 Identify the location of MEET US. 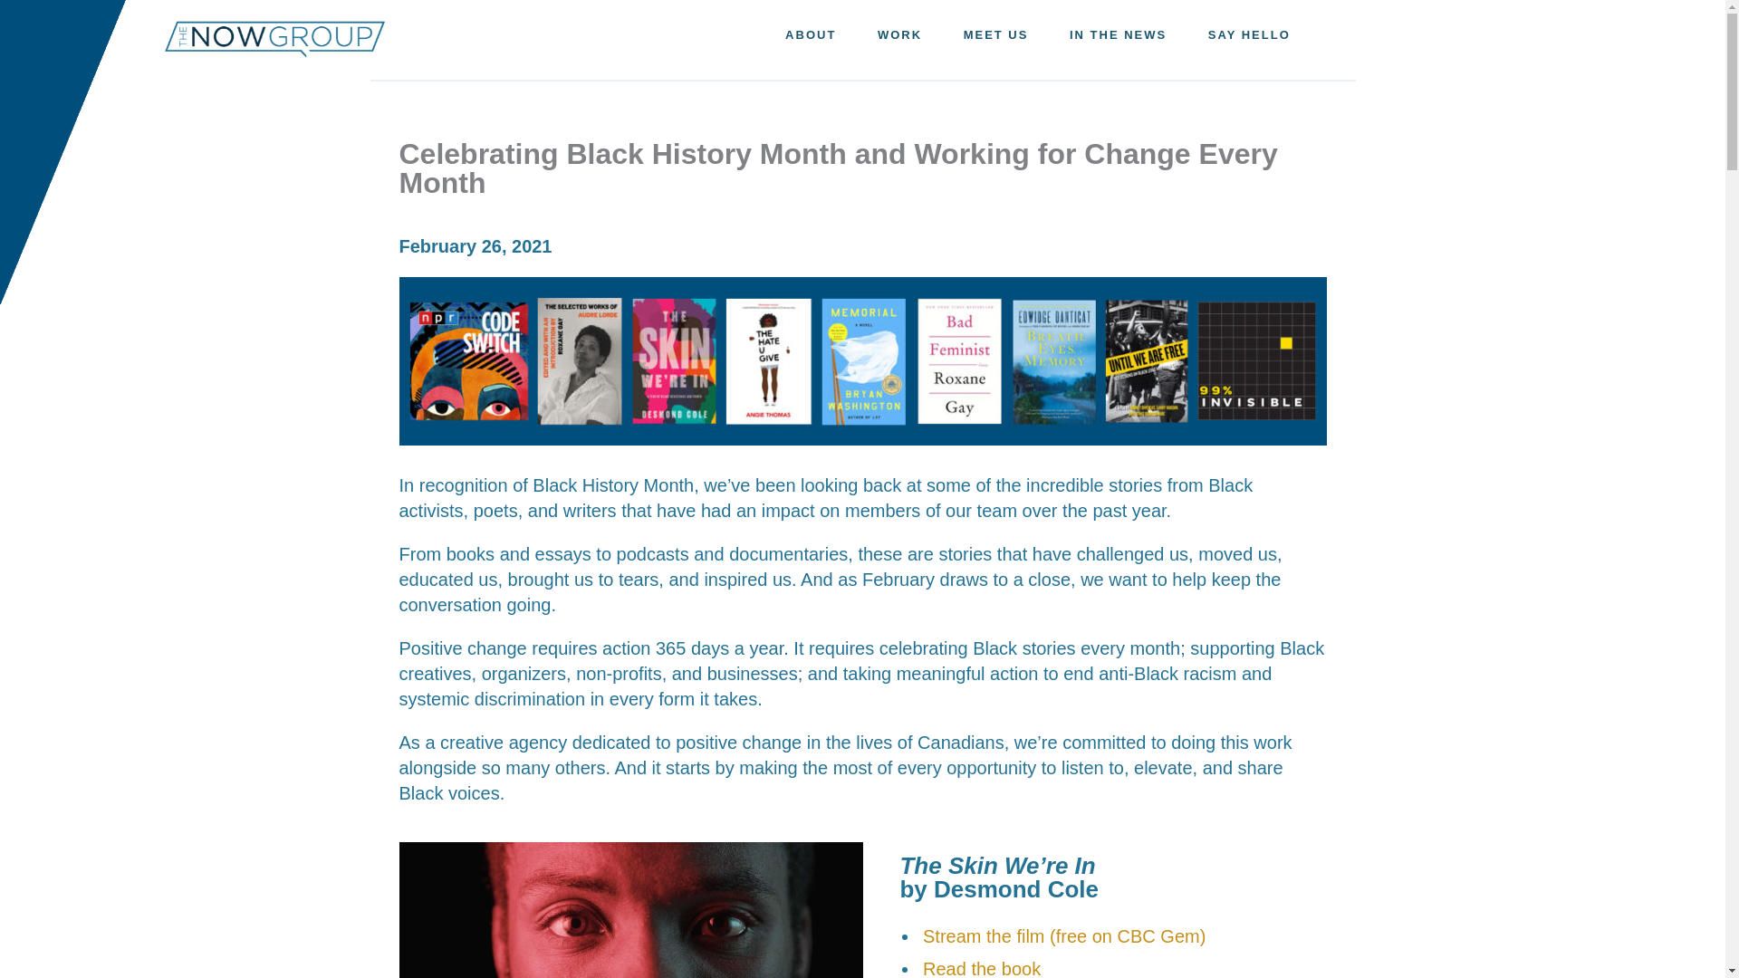
(996, 34).